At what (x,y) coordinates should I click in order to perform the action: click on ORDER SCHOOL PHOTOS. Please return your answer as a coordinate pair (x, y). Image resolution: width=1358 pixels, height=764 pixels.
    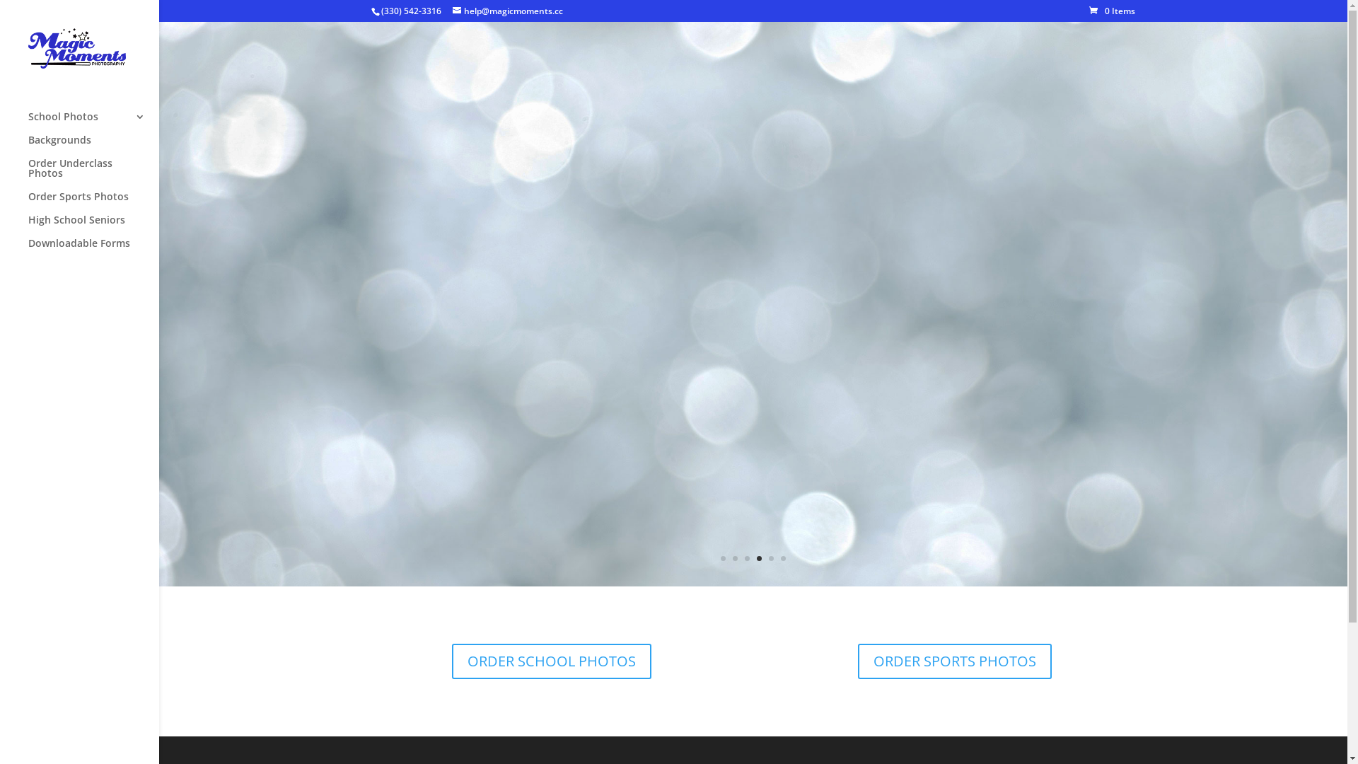
    Looking at the image, I should click on (552, 661).